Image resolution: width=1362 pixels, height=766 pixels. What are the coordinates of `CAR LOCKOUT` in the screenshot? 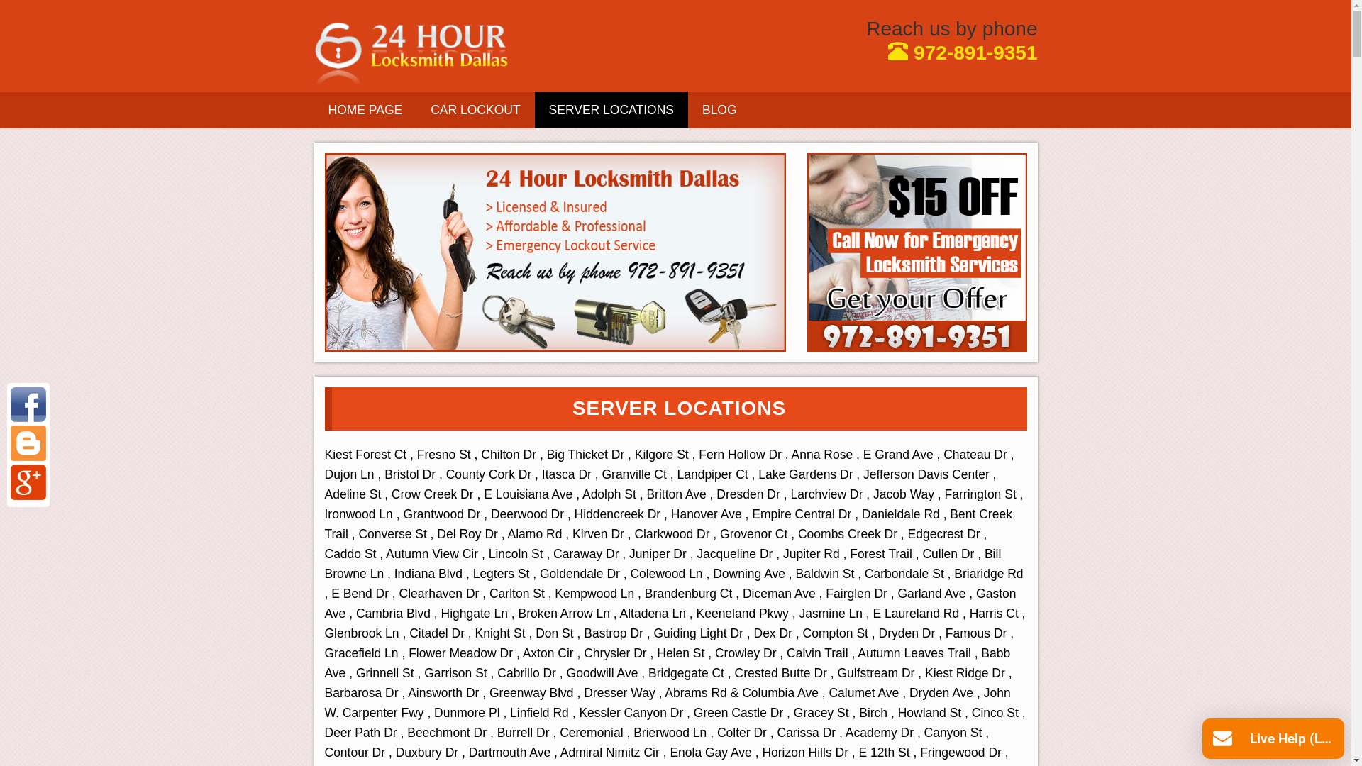 It's located at (475, 111).